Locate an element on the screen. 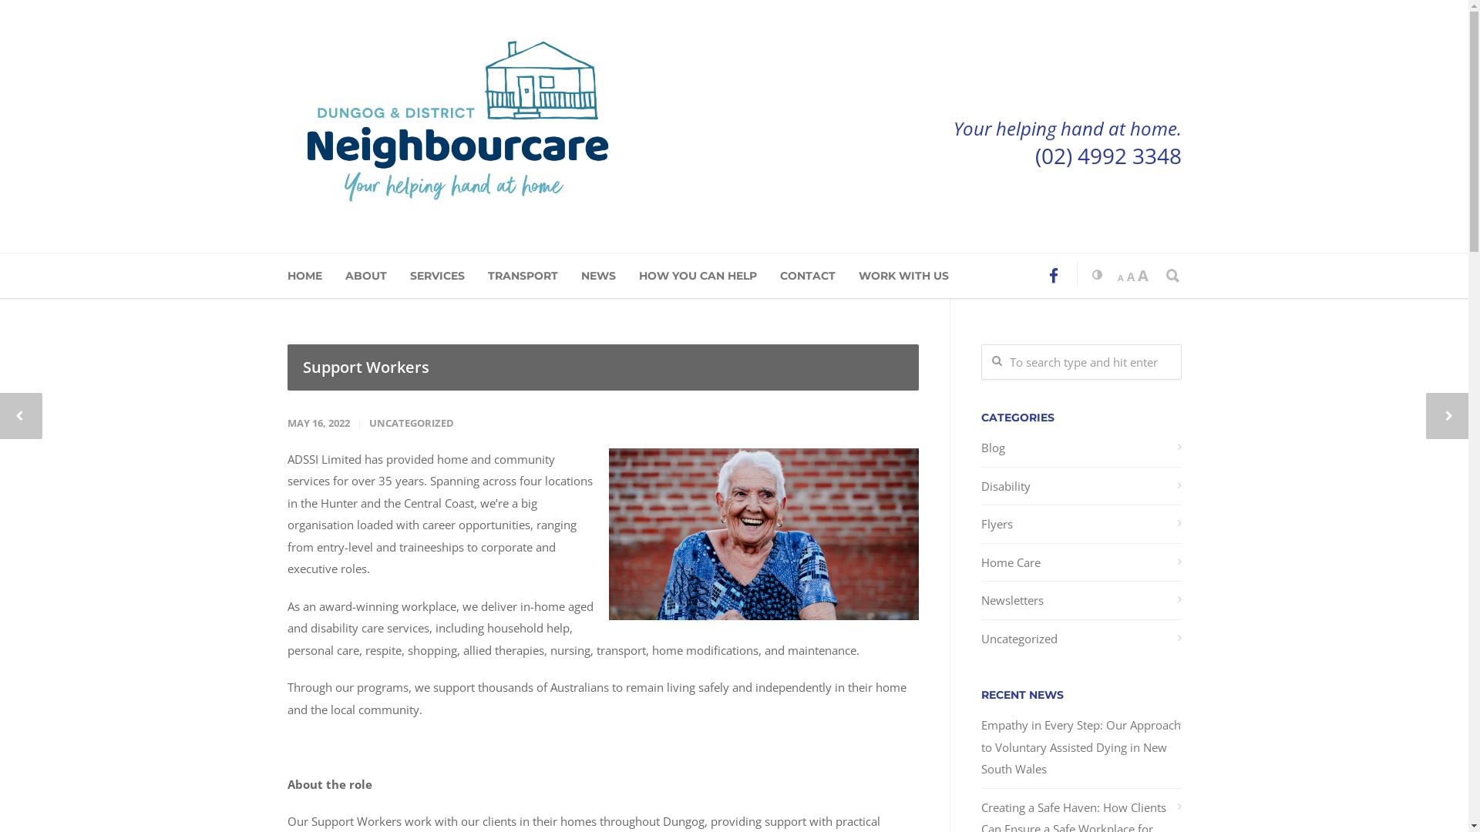 Image resolution: width=1480 pixels, height=832 pixels. A
Reset font size. is located at coordinates (1131, 277).